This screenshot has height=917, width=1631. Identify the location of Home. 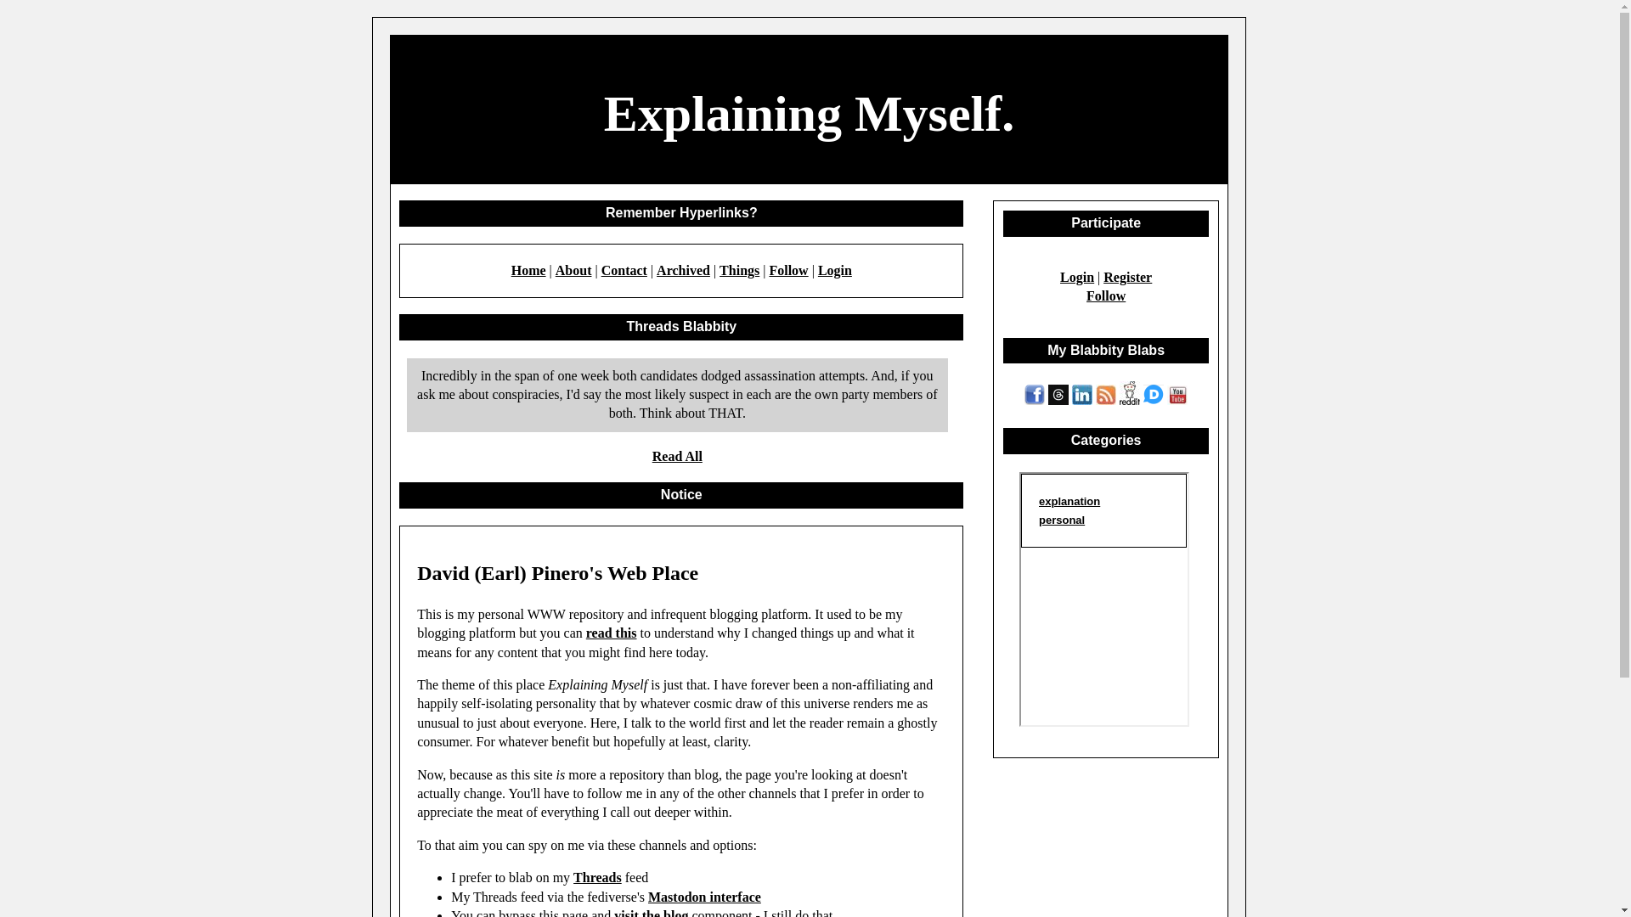
(528, 270).